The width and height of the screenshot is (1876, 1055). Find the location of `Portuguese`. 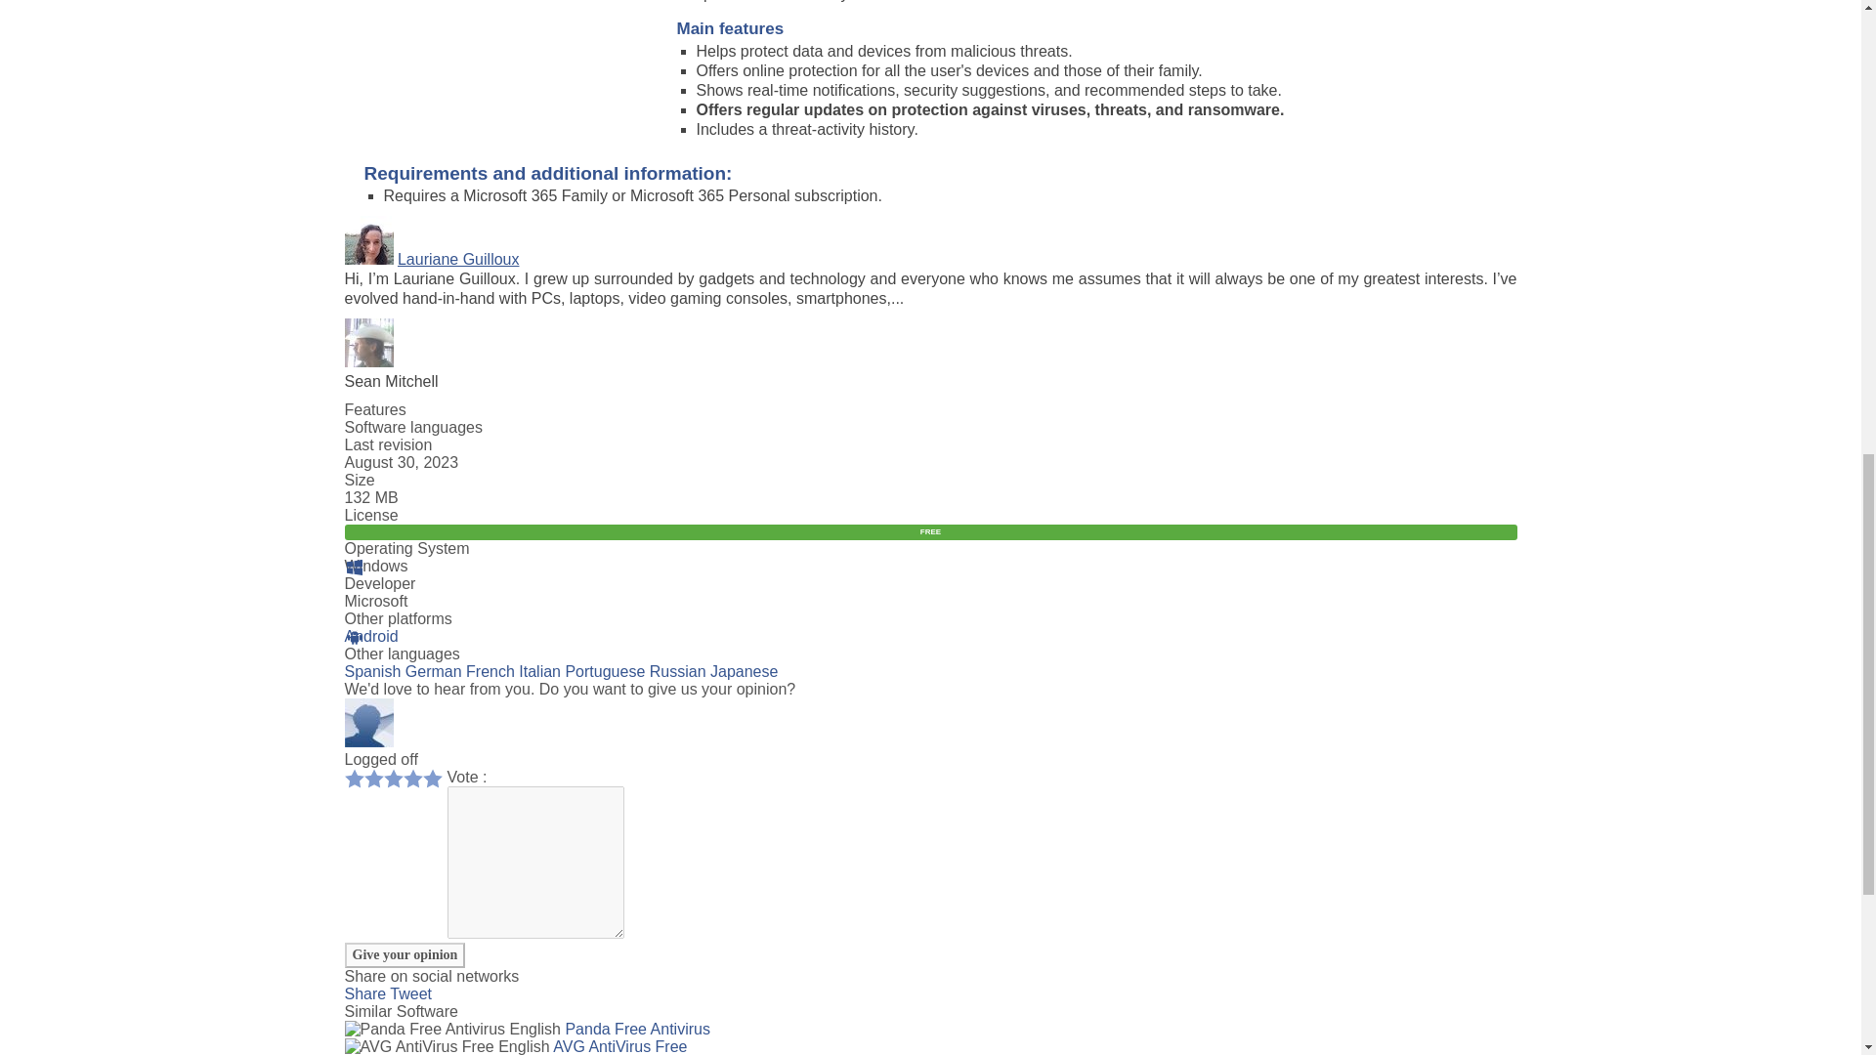

Portuguese is located at coordinates (604, 671).